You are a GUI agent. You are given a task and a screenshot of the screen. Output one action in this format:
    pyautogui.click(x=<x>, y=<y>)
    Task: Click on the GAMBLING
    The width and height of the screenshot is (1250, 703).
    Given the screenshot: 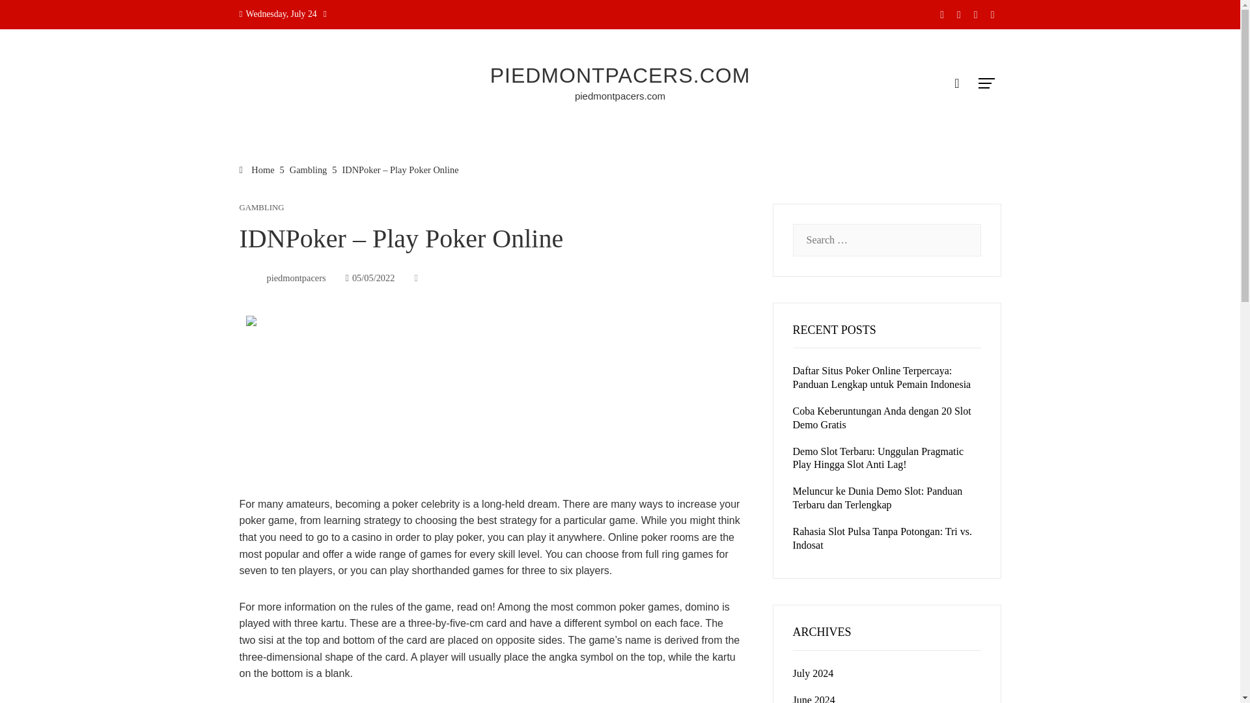 What is the action you would take?
    pyautogui.click(x=262, y=208)
    